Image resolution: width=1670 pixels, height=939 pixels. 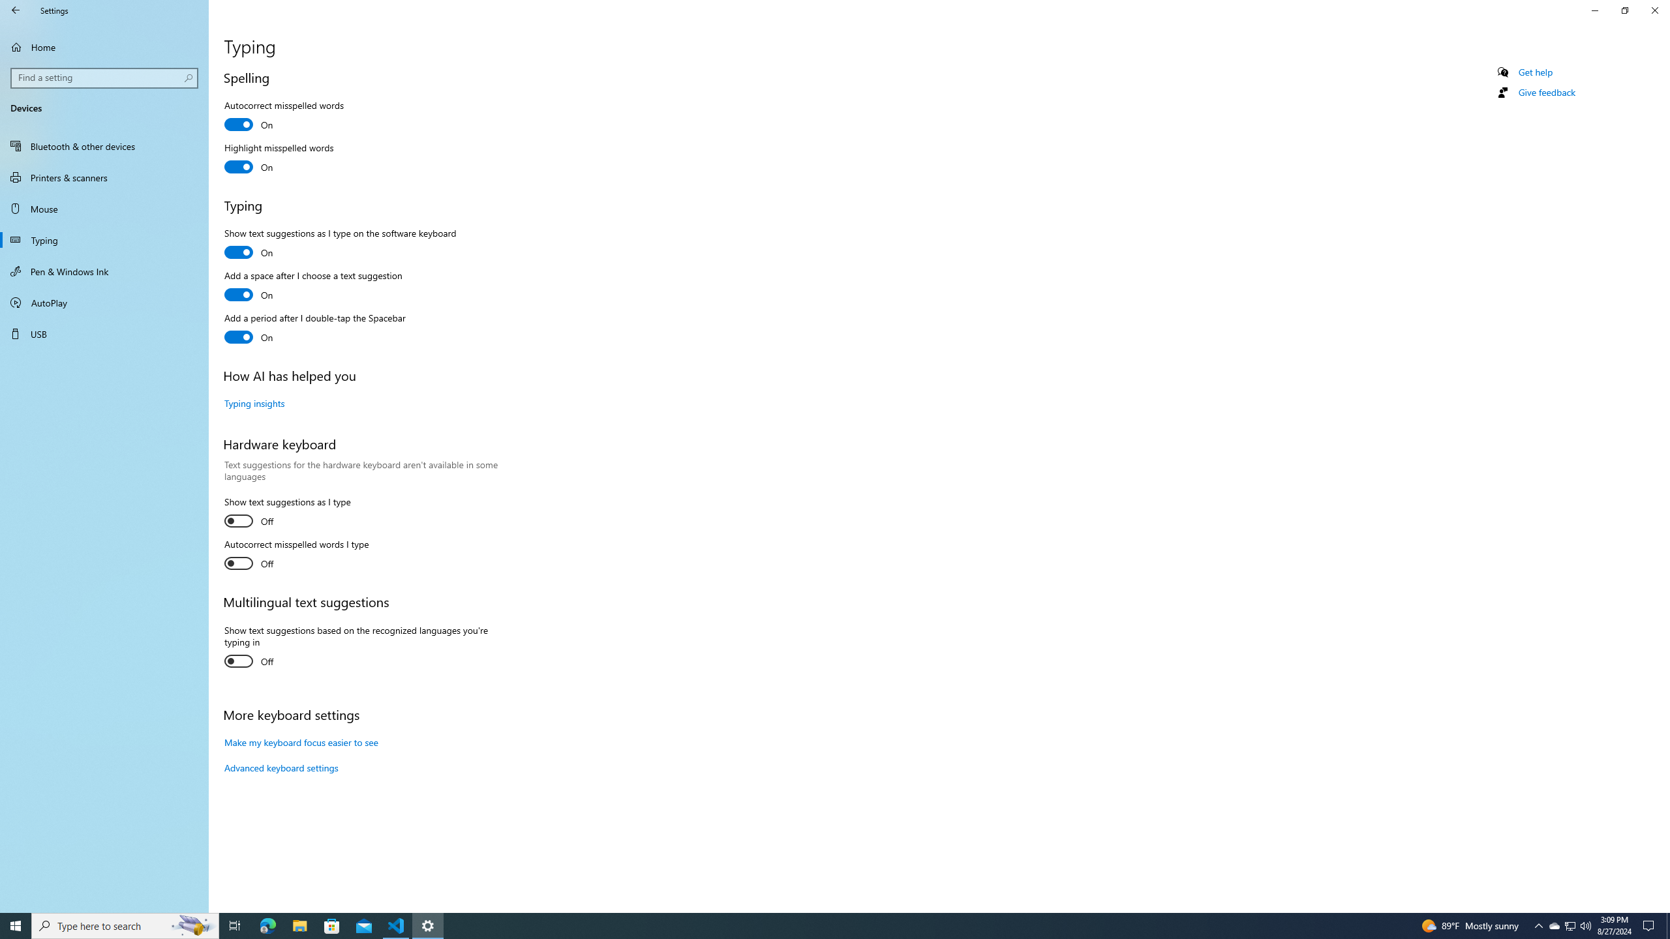 I want to click on Printers & scanners, so click(x=104, y=177).